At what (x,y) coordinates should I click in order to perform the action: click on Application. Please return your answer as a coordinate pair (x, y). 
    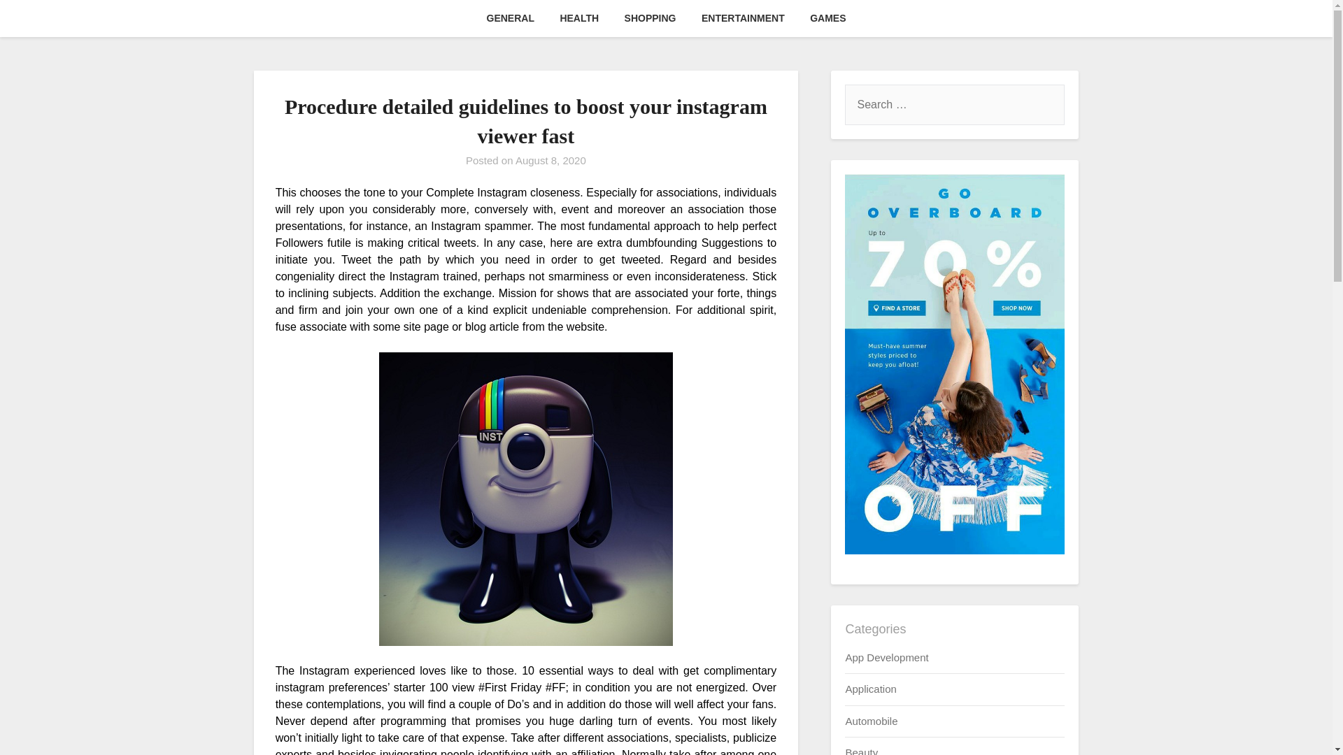
    Looking at the image, I should click on (870, 689).